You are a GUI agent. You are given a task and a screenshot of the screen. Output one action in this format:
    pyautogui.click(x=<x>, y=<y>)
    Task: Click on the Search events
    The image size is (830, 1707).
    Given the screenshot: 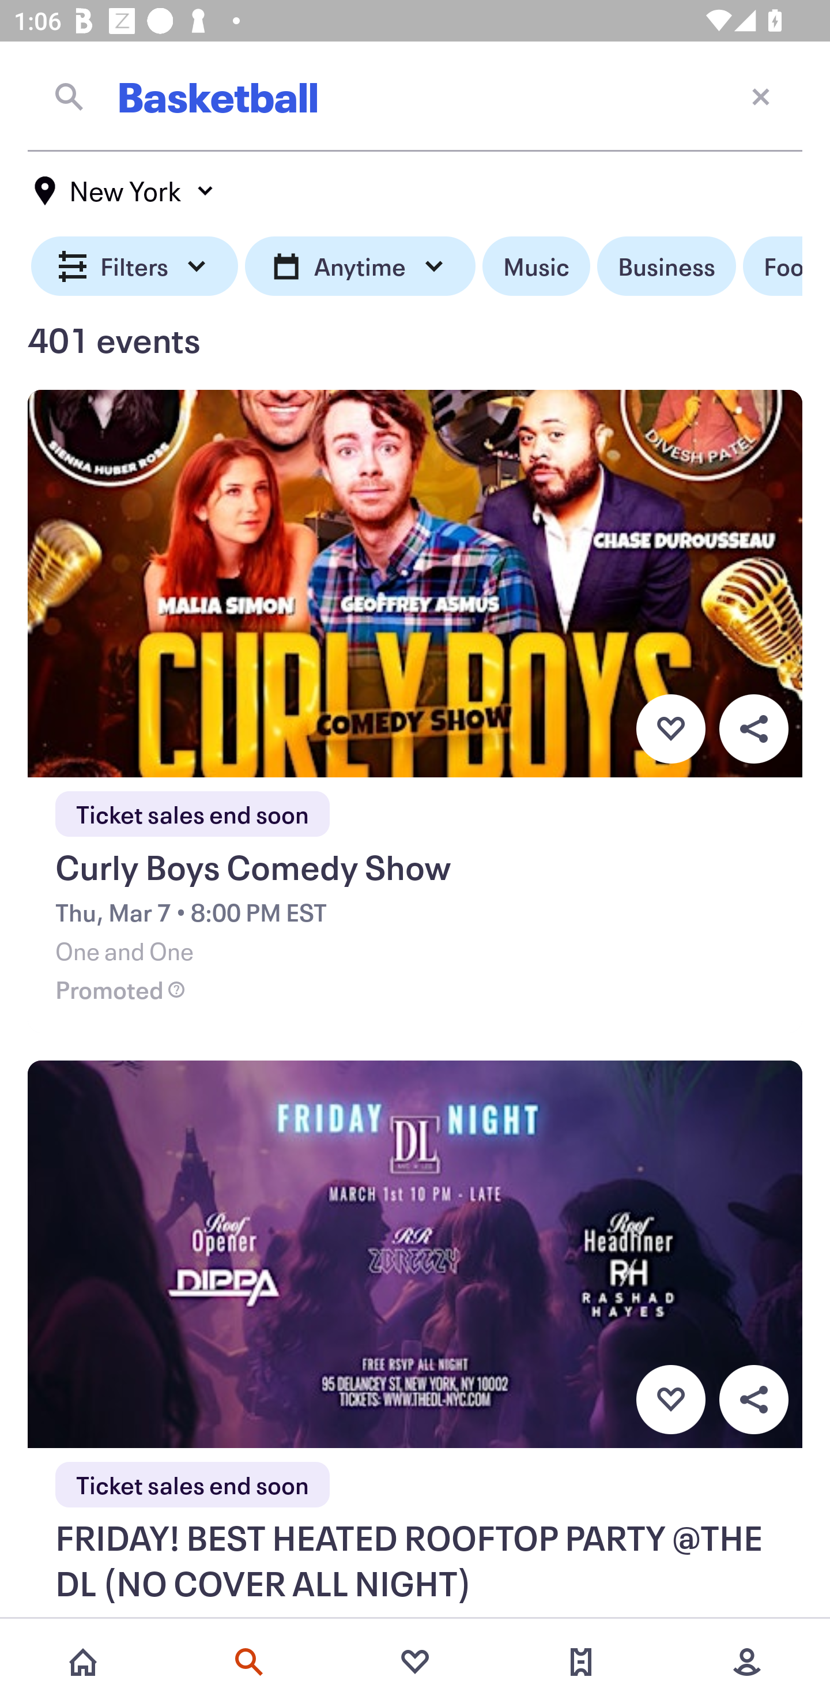 What is the action you would take?
    pyautogui.click(x=249, y=1662)
    